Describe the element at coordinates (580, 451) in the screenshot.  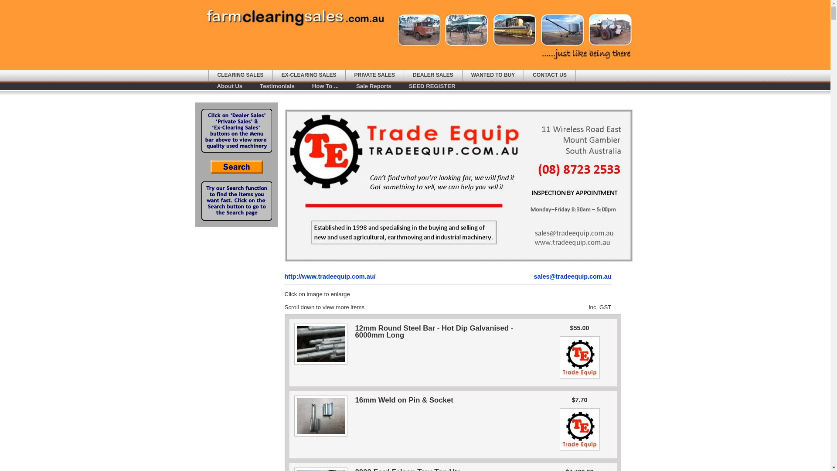
I see `click here to see dealer items` at that location.